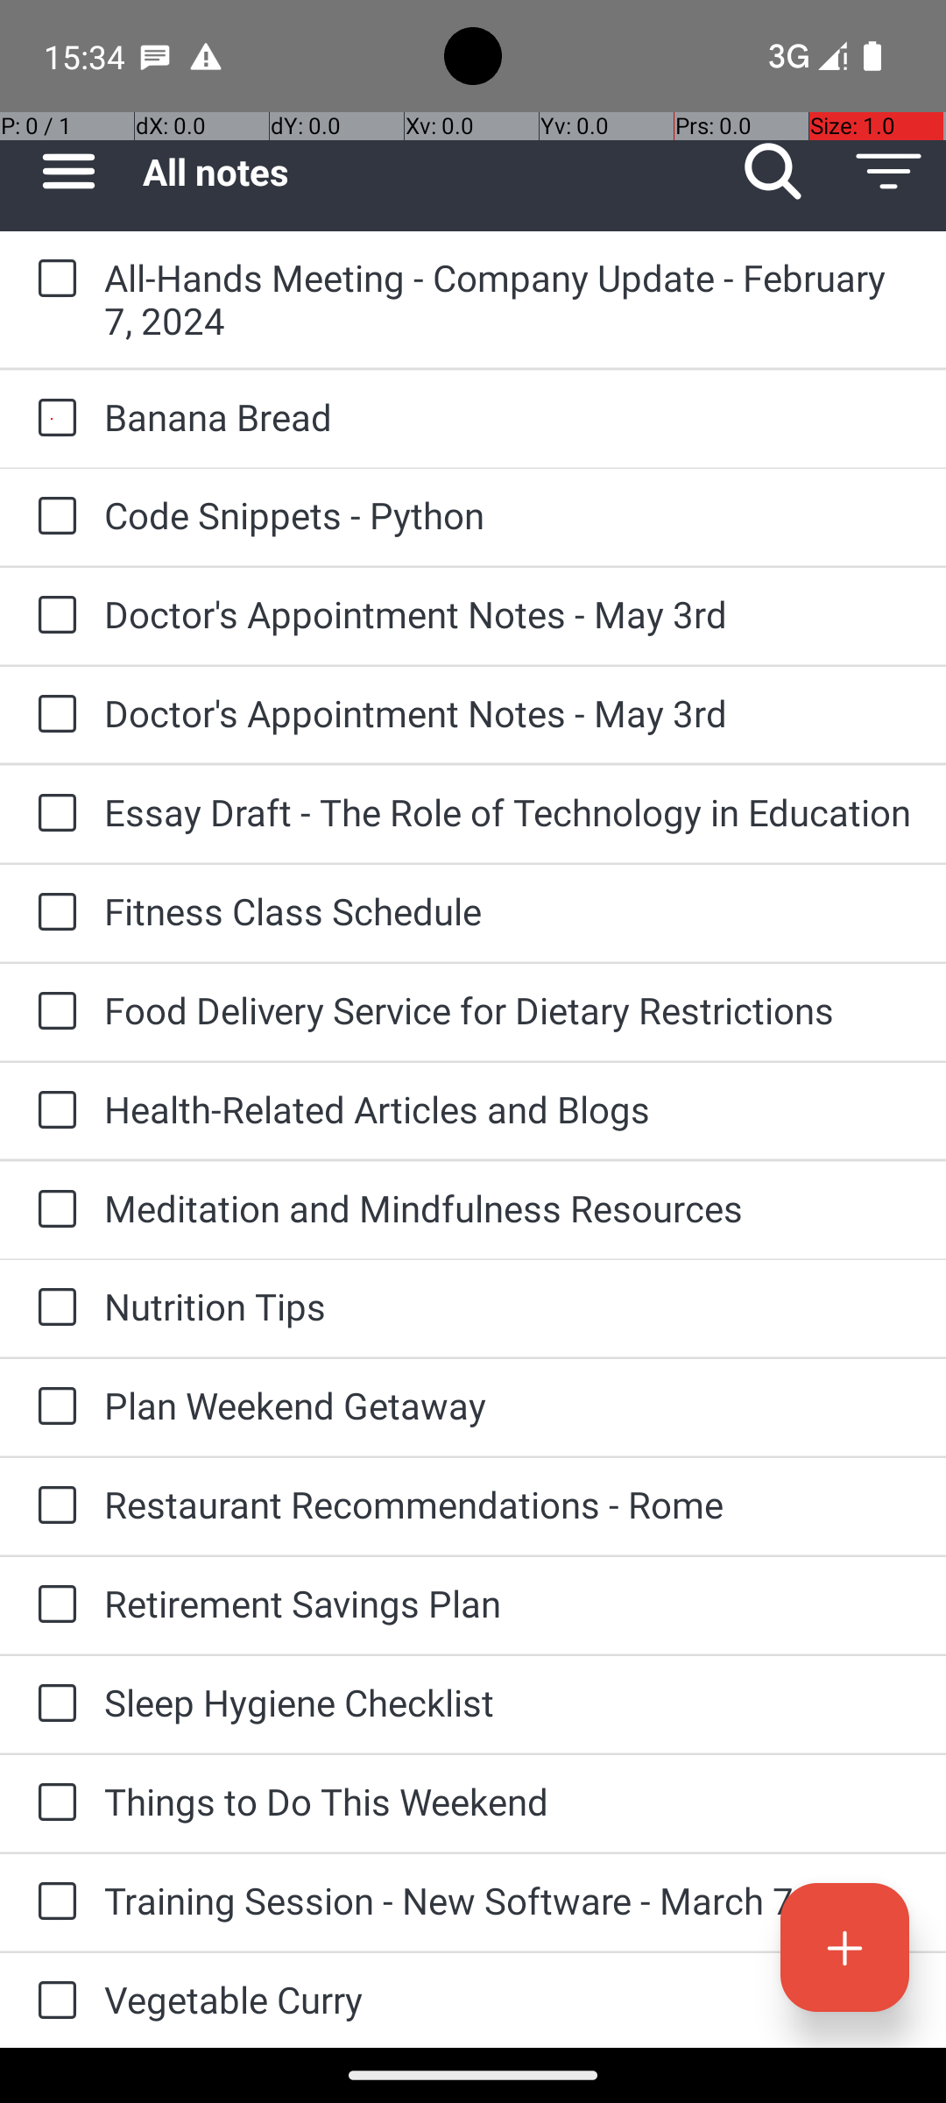 The image size is (946, 2103). I want to click on to-do: Retirement Savings Plan, so click(53, 1605).